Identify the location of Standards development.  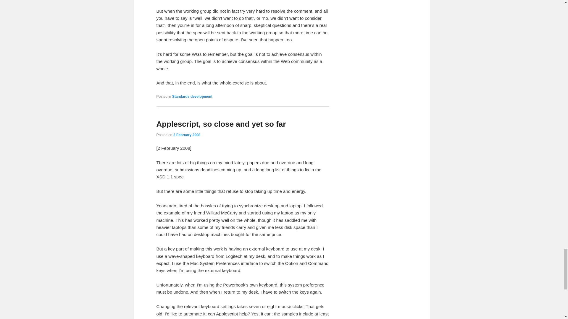
(192, 96).